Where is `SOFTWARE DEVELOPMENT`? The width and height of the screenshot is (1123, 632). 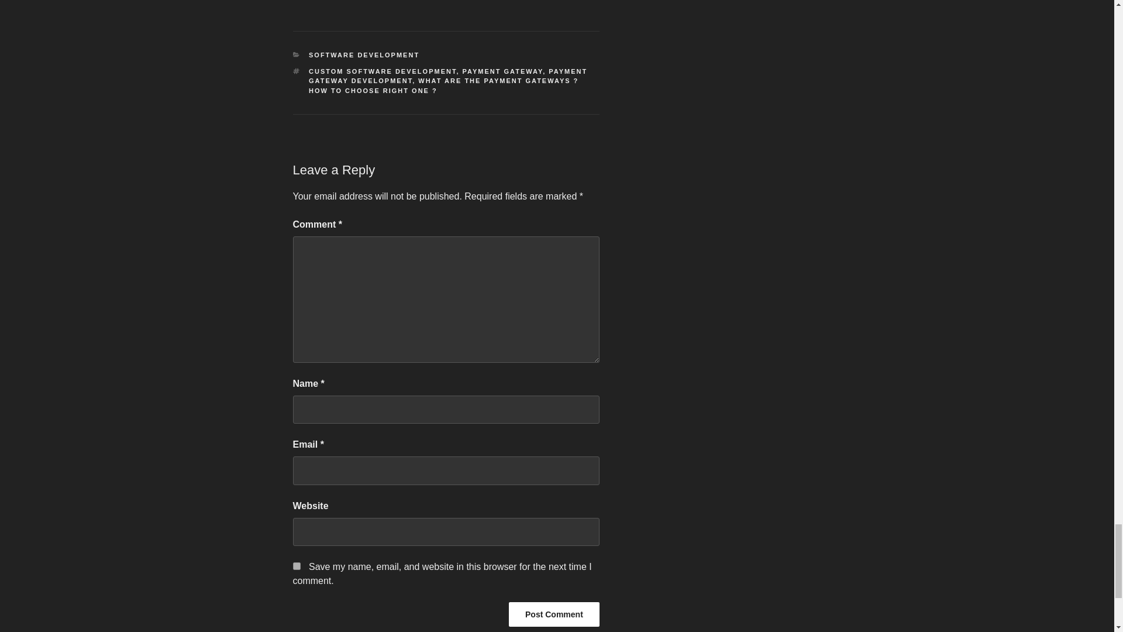 SOFTWARE DEVELOPMENT is located at coordinates (364, 55).